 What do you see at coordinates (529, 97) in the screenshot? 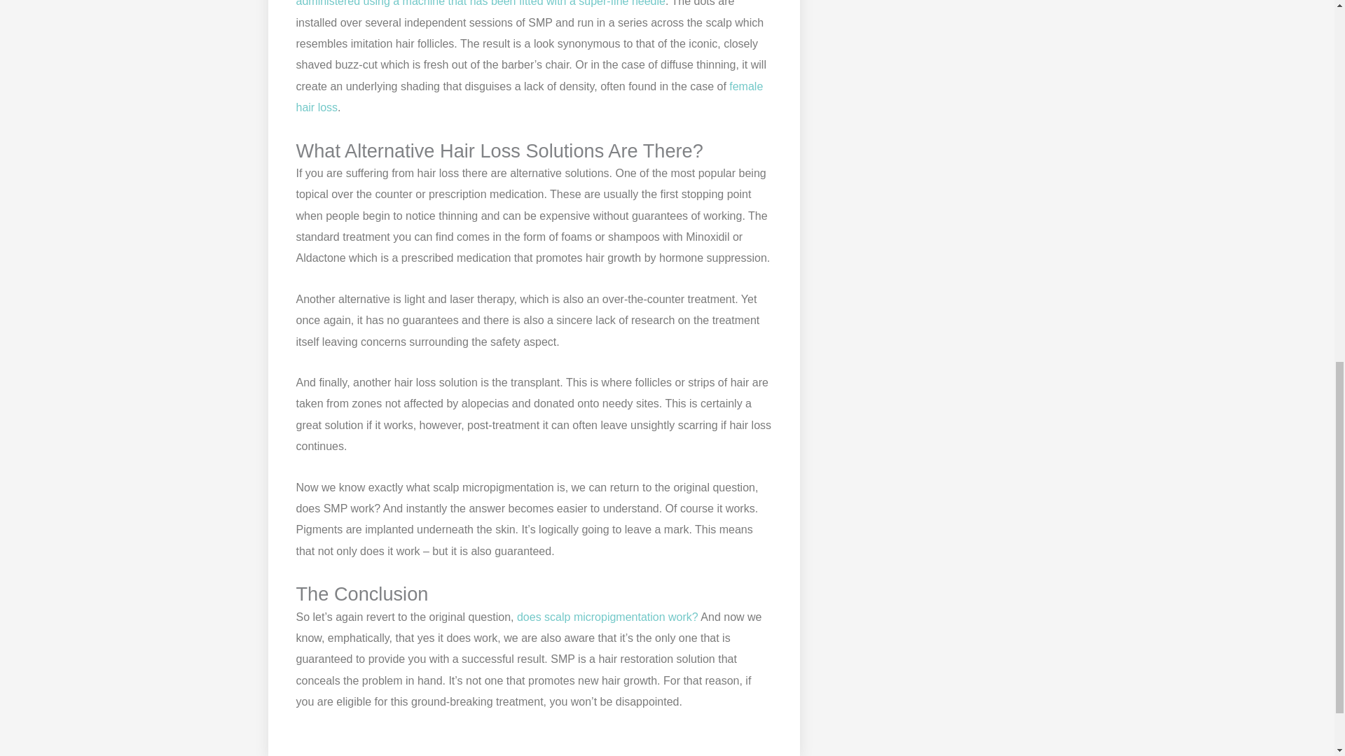
I see `female hair loss` at bounding box center [529, 97].